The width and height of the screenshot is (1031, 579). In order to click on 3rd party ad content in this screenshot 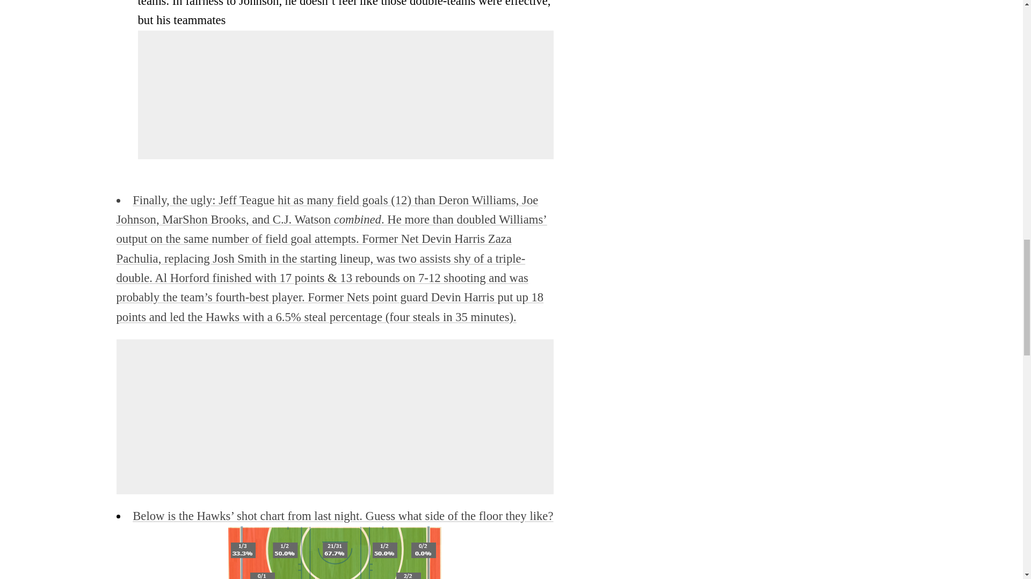, I will do `click(218, 95)`.